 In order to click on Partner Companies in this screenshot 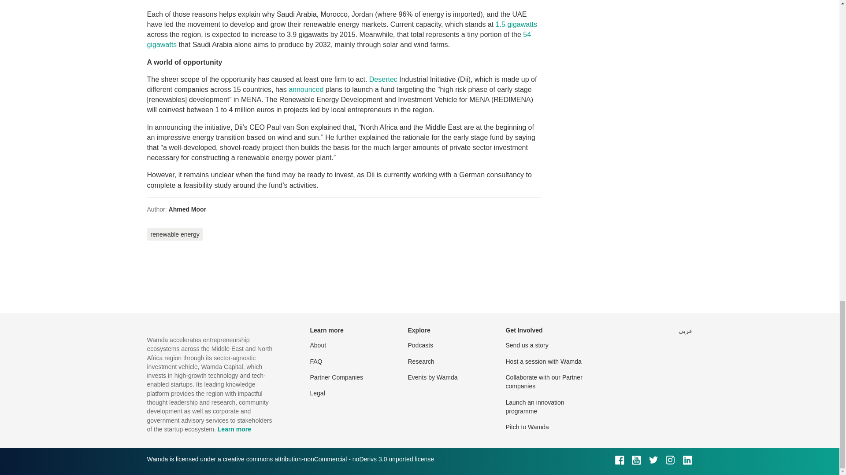, I will do `click(337, 377)`.